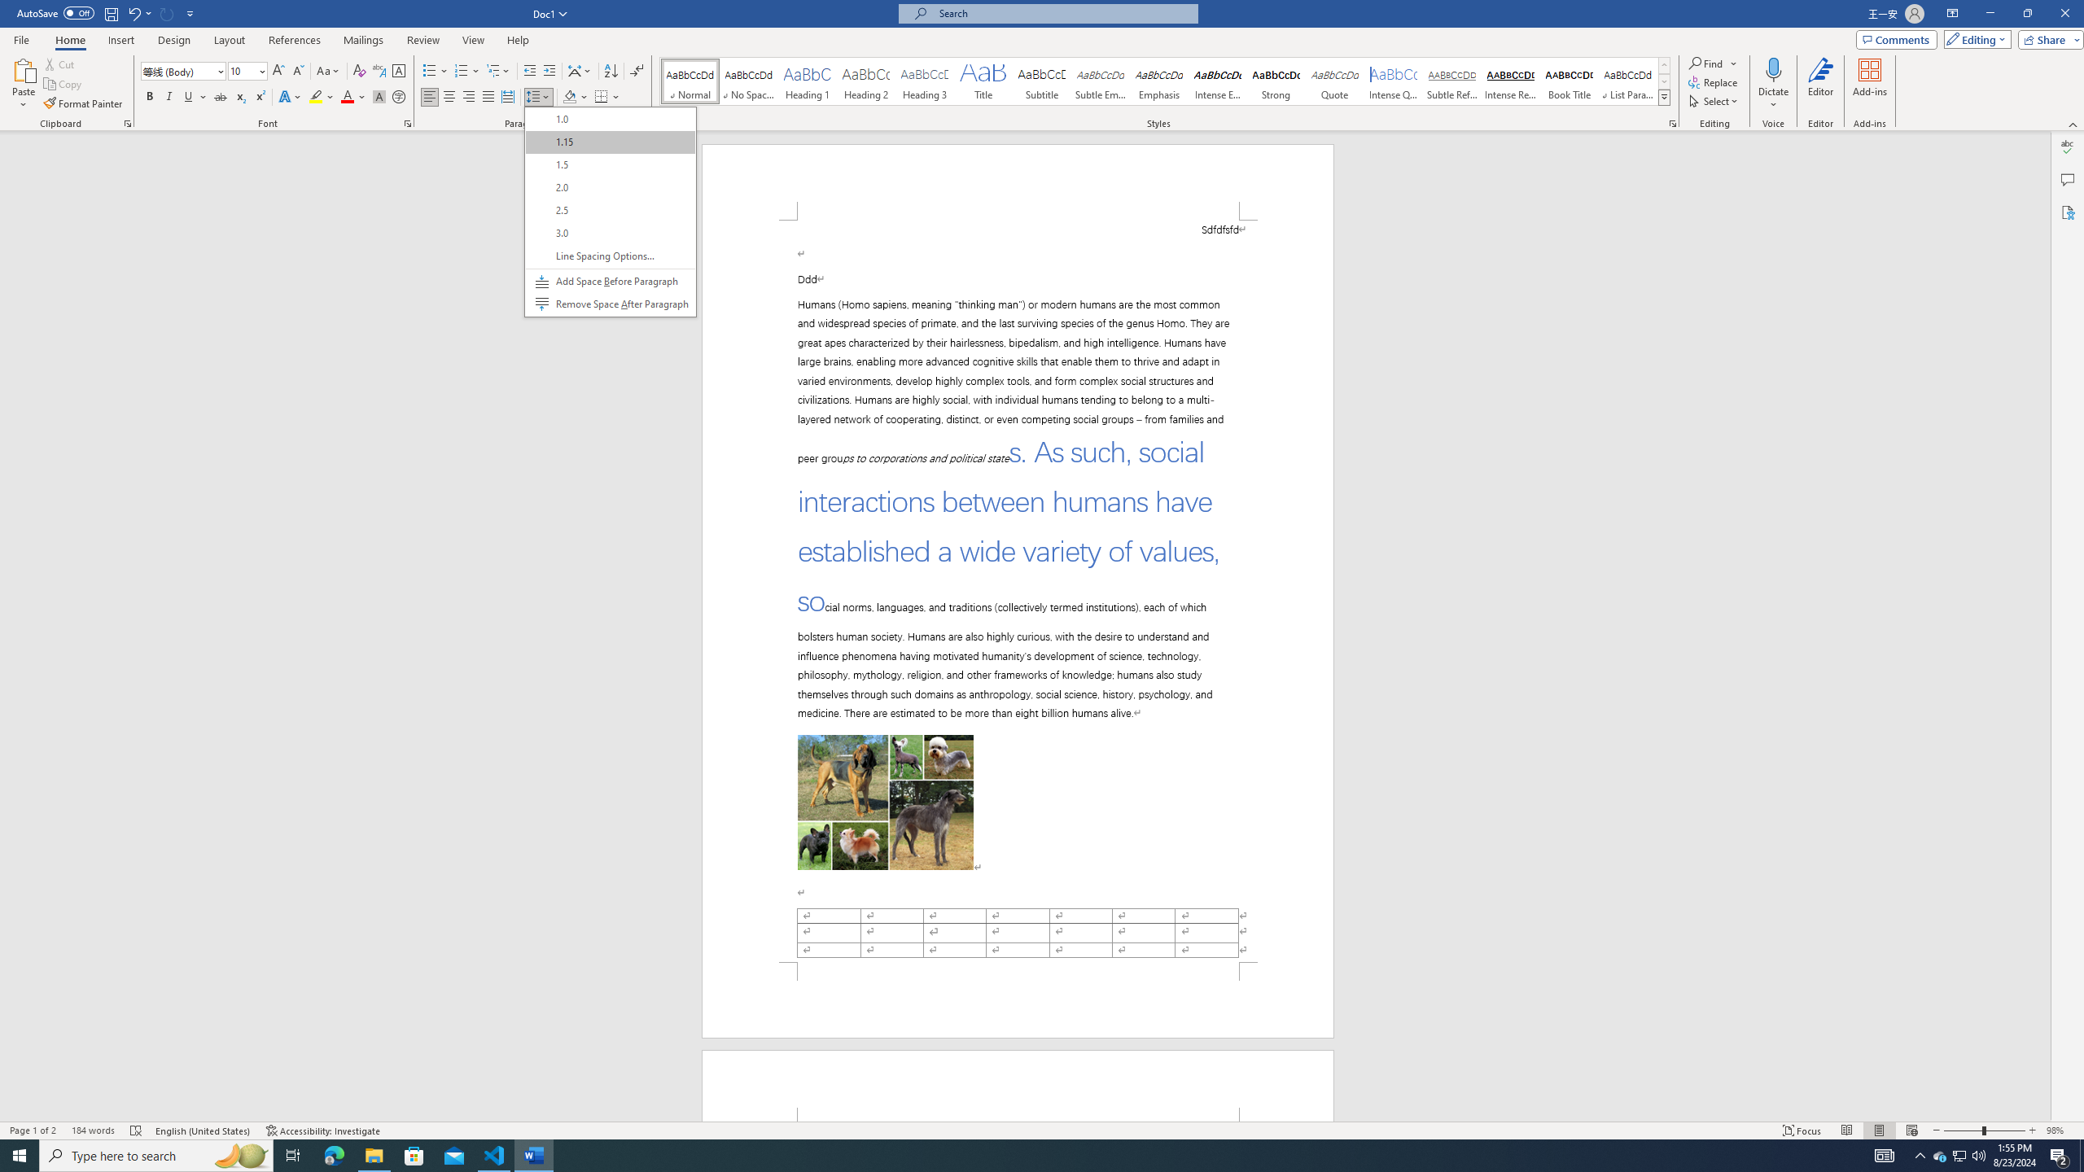 This screenshot has width=2084, height=1172. What do you see at coordinates (549, 72) in the screenshot?
I see `Increase Indent` at bounding box center [549, 72].